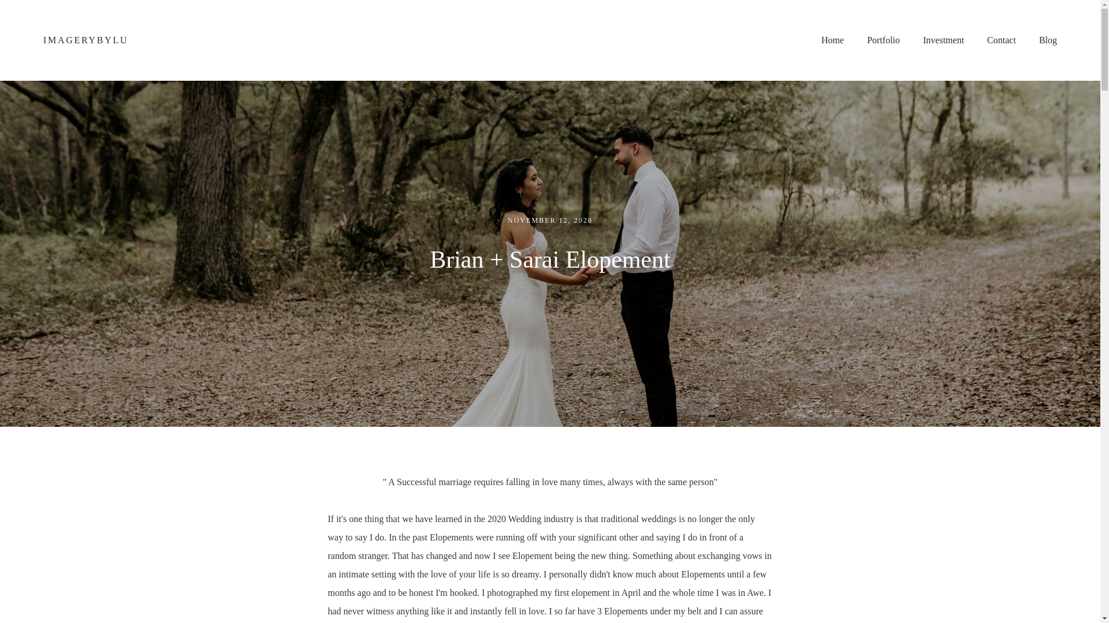 The image size is (1109, 623). What do you see at coordinates (1002, 40) in the screenshot?
I see `Contact` at bounding box center [1002, 40].